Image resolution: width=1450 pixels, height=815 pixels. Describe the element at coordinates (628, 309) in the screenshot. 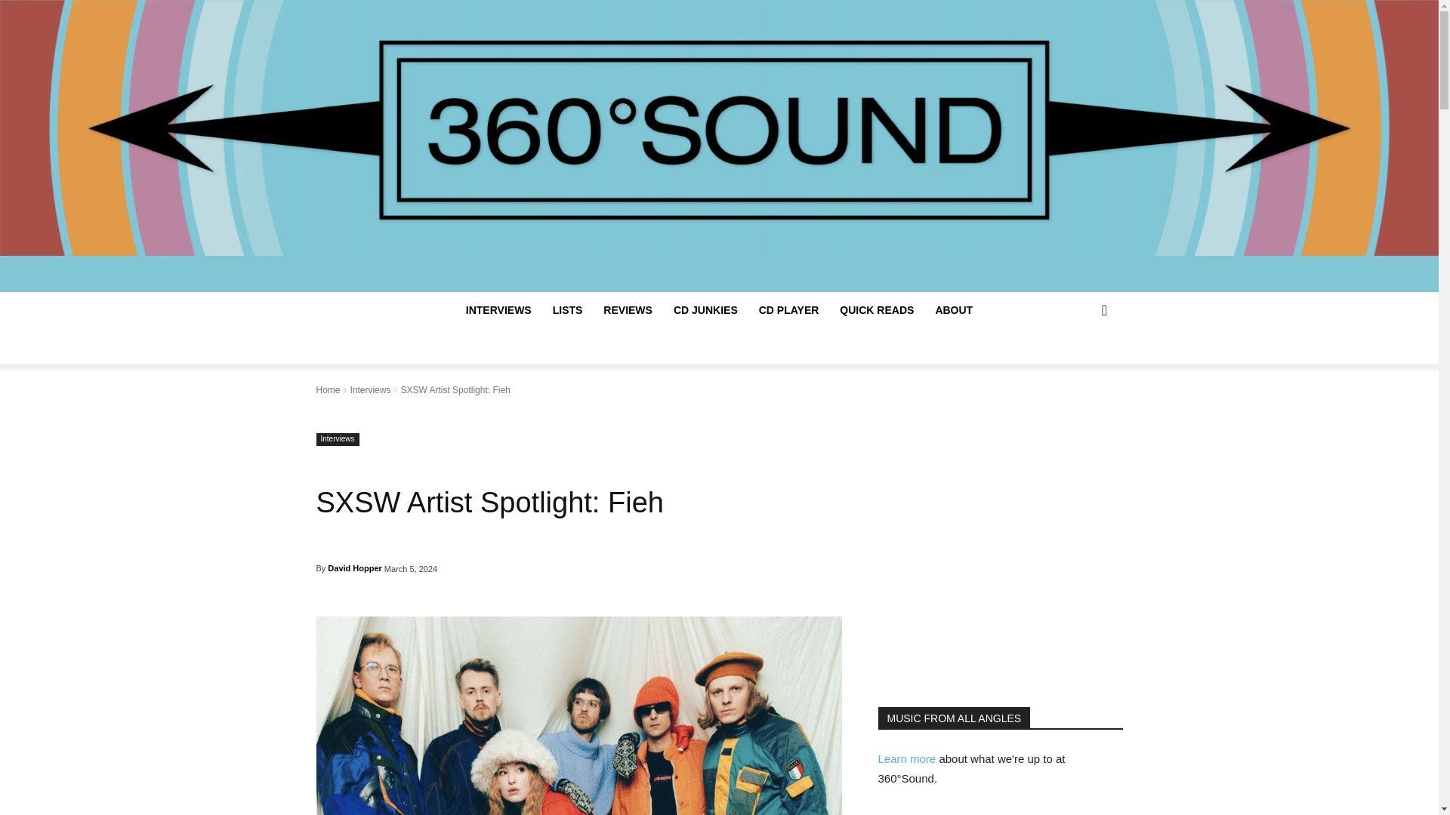

I see `REVIEWS` at that location.